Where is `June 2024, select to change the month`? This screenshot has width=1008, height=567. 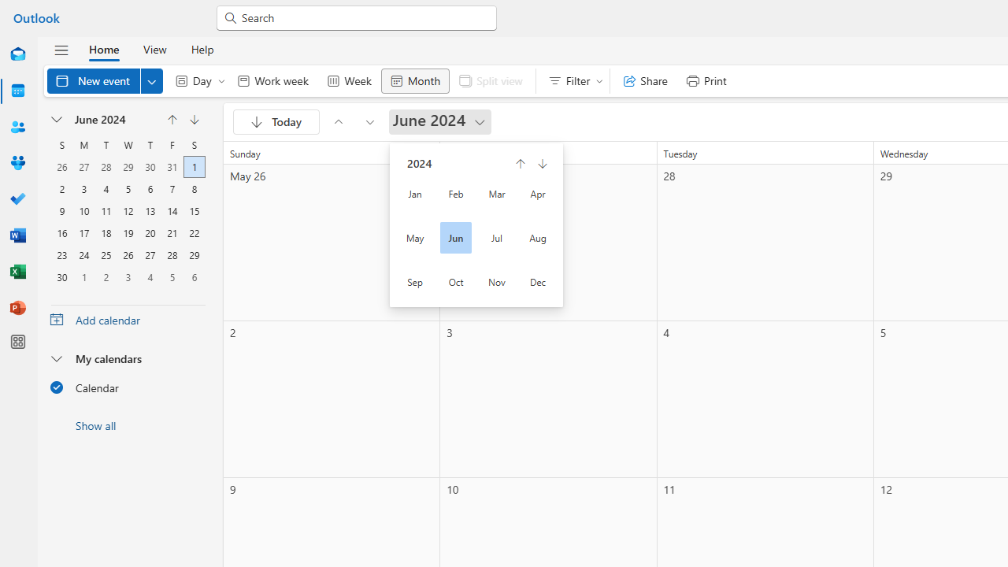
June 2024, select to change the month is located at coordinates (113, 120).